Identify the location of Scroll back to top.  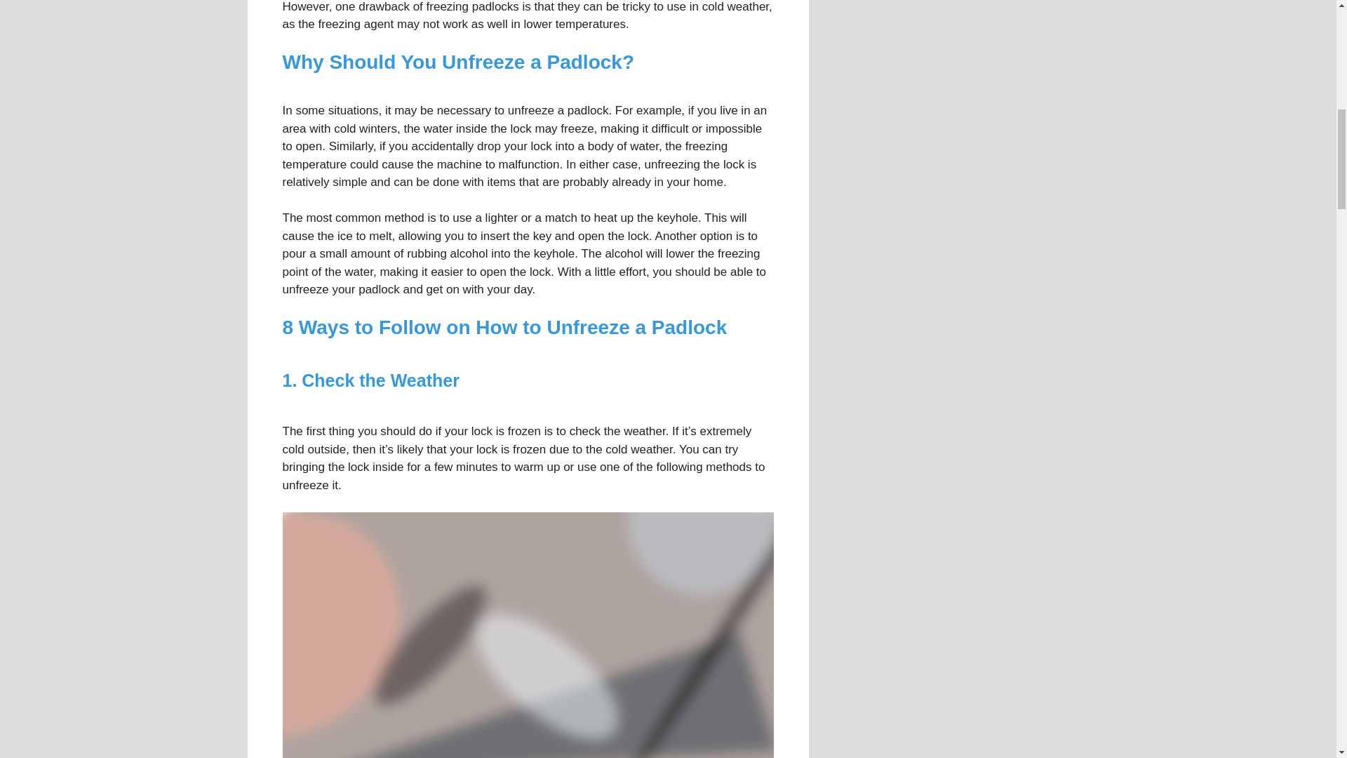
(1301, 666).